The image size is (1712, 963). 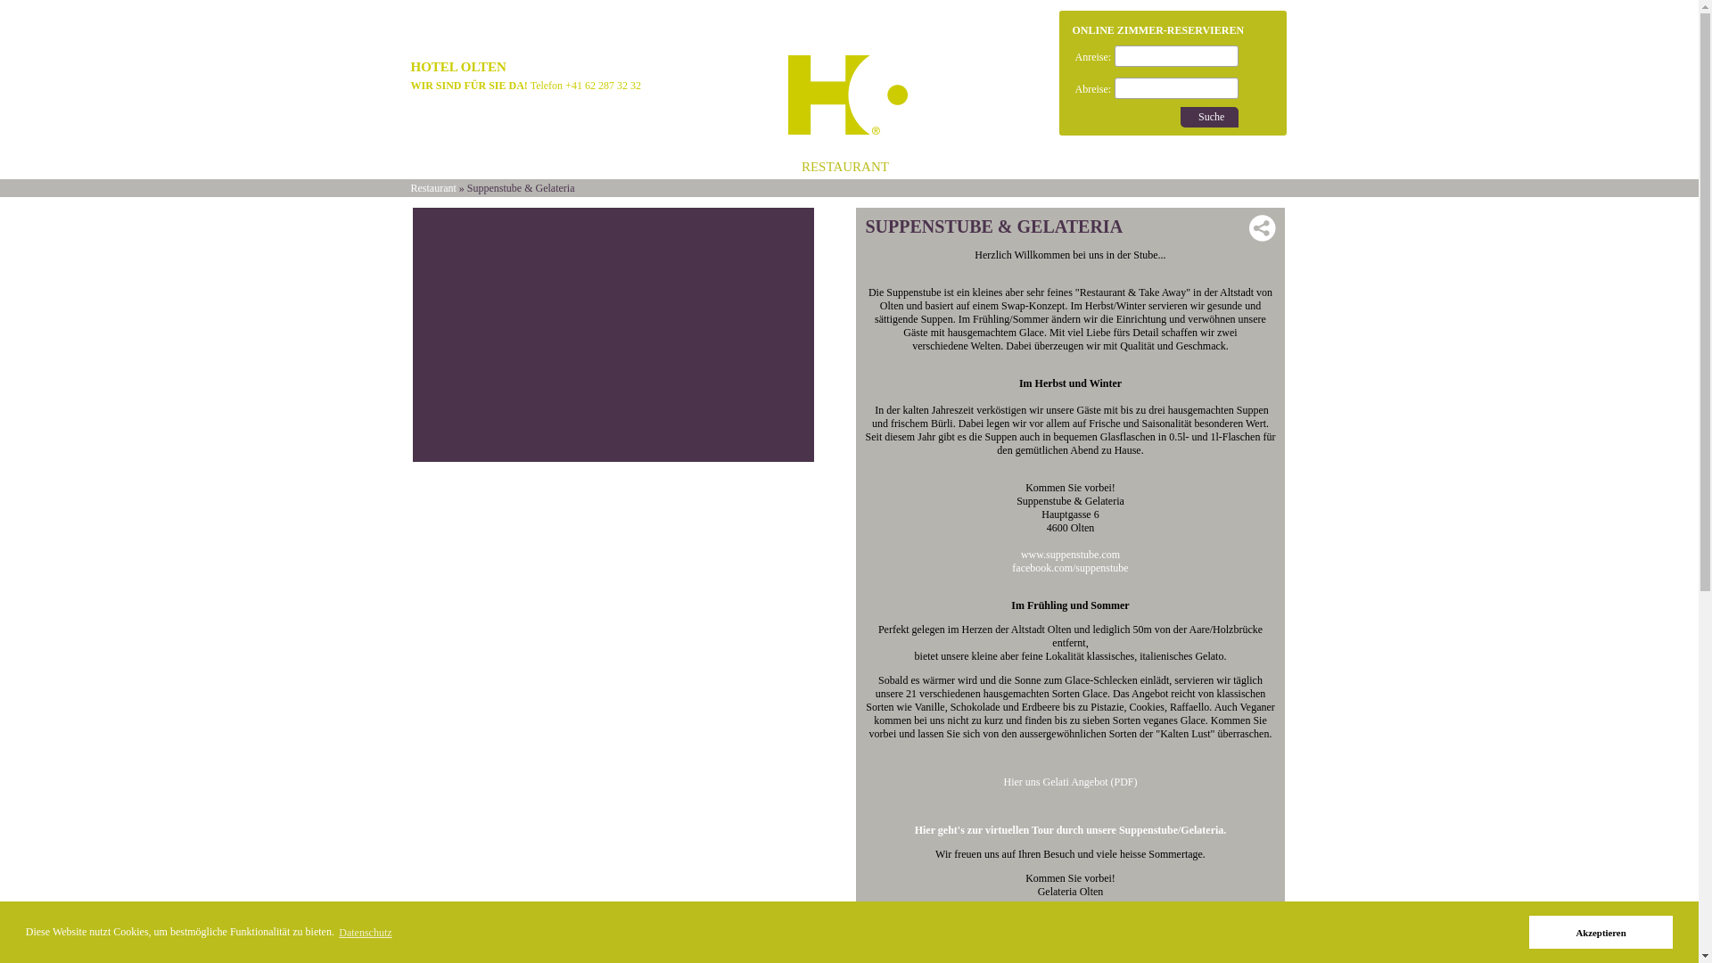 What do you see at coordinates (366, 933) in the screenshot?
I see `Datenschutz` at bounding box center [366, 933].